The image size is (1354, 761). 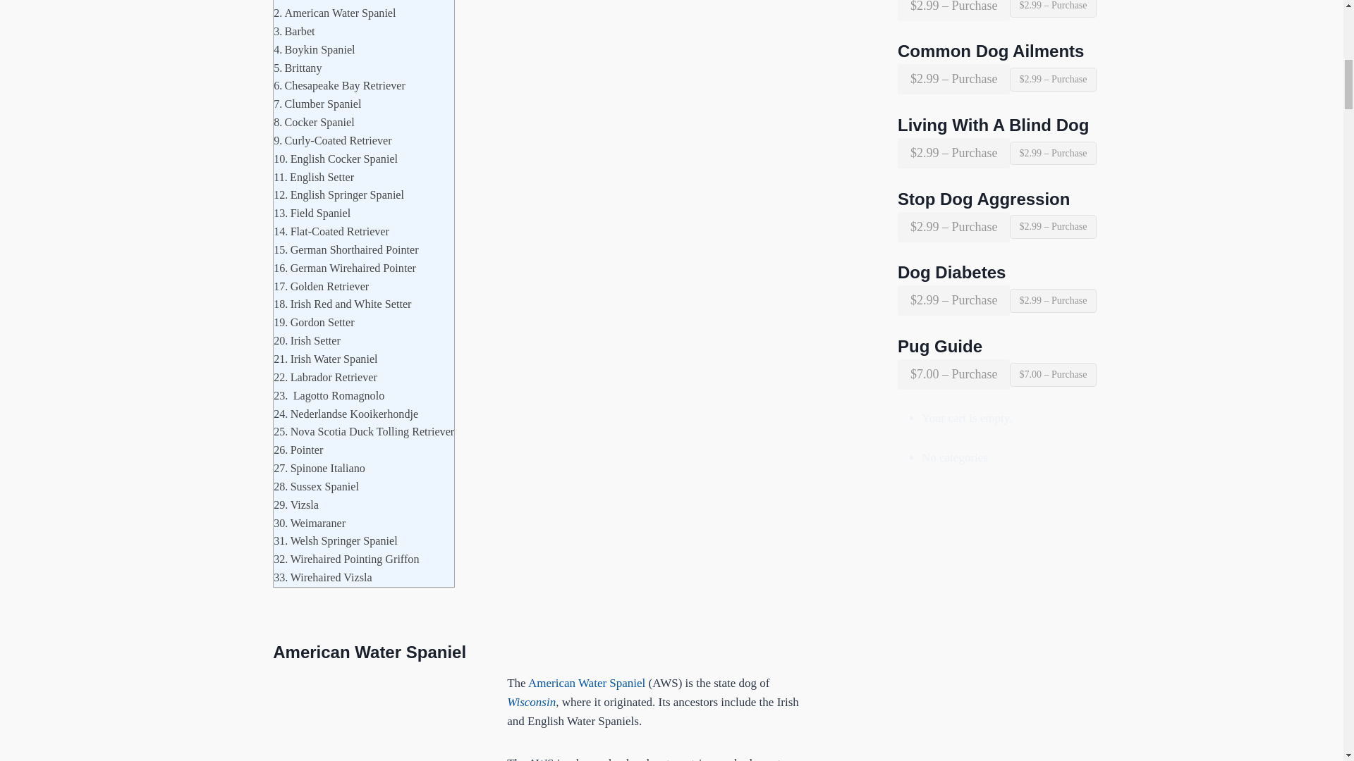 I want to click on Cocker Spaniel, so click(x=313, y=122).